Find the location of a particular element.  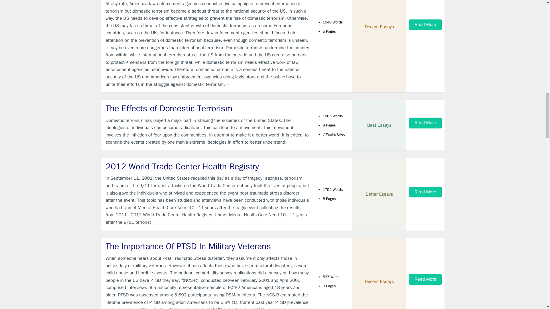

2012 World Trade Center Health Registry is located at coordinates (207, 167).